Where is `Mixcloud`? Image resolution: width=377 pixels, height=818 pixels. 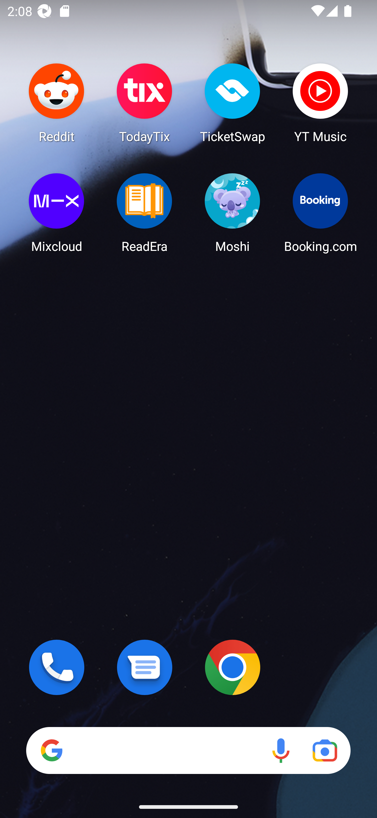 Mixcloud is located at coordinates (57, 213).